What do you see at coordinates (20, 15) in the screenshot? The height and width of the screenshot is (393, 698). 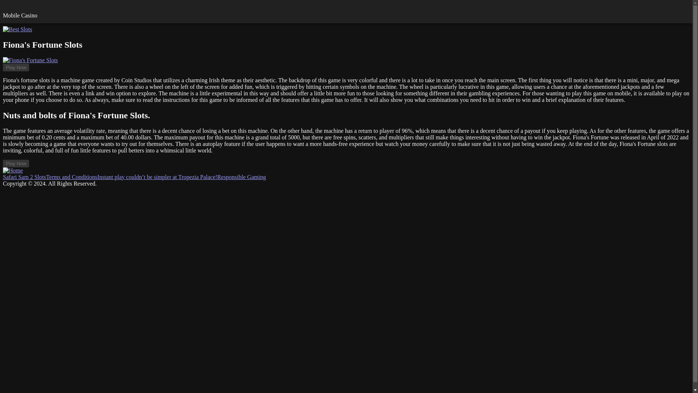 I see `Mobile Casino` at bounding box center [20, 15].